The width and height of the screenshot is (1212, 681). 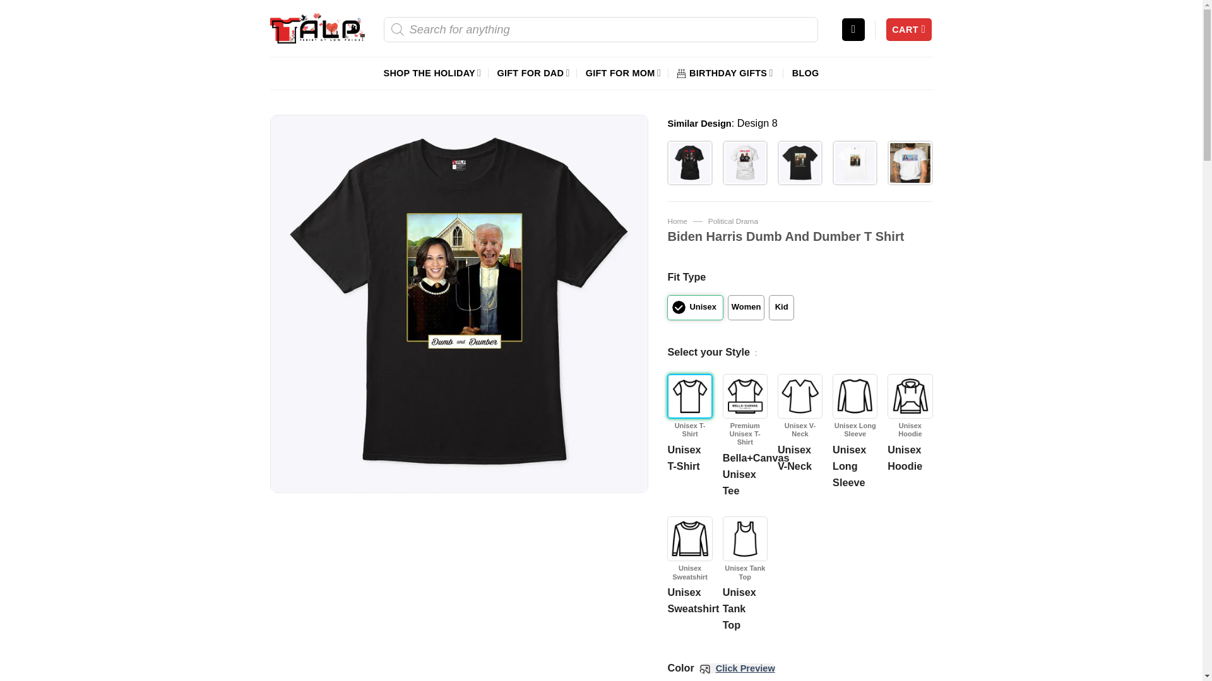 What do you see at coordinates (909, 30) in the screenshot?
I see `Cart` at bounding box center [909, 30].